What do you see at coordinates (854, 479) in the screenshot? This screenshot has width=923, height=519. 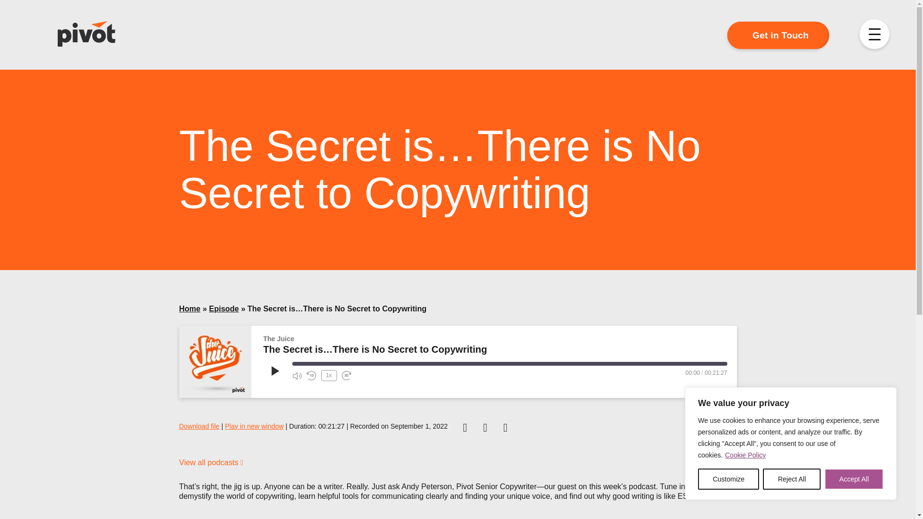 I see `Accept All` at bounding box center [854, 479].